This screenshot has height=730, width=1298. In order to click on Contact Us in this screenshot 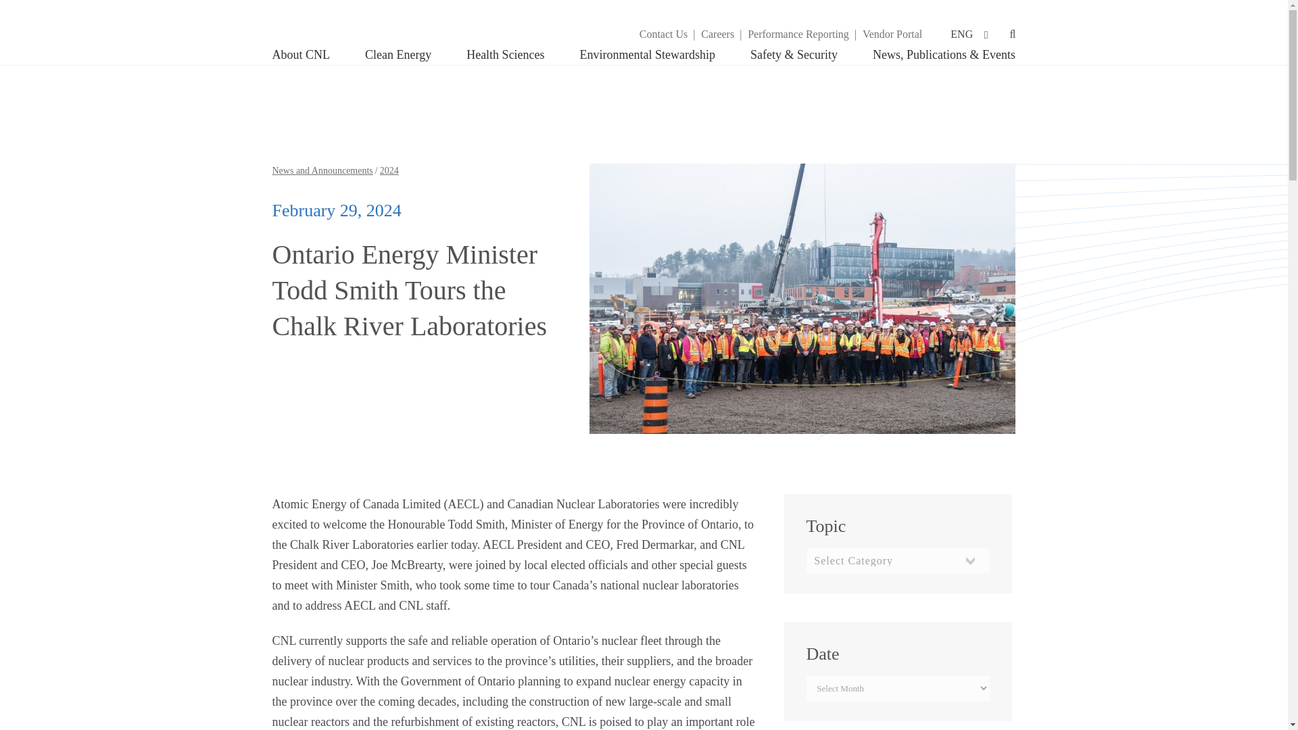, I will do `click(664, 33)`.